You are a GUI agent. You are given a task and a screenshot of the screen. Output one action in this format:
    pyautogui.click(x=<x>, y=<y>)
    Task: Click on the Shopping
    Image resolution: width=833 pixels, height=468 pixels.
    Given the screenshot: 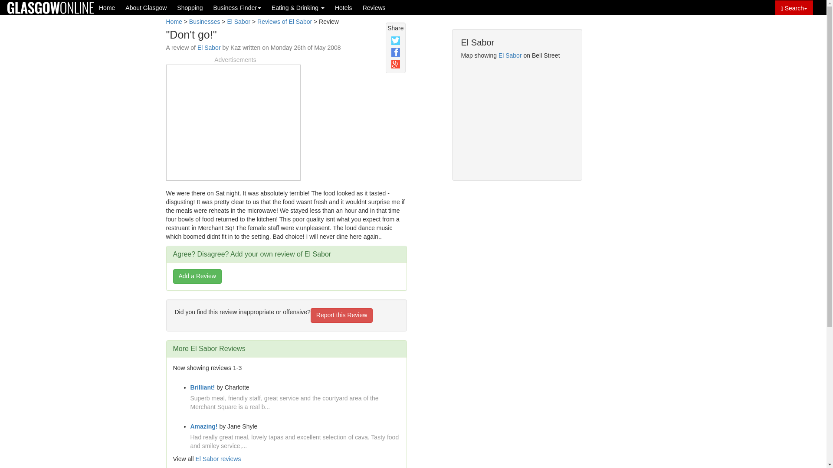 What is the action you would take?
    pyautogui.click(x=189, y=7)
    